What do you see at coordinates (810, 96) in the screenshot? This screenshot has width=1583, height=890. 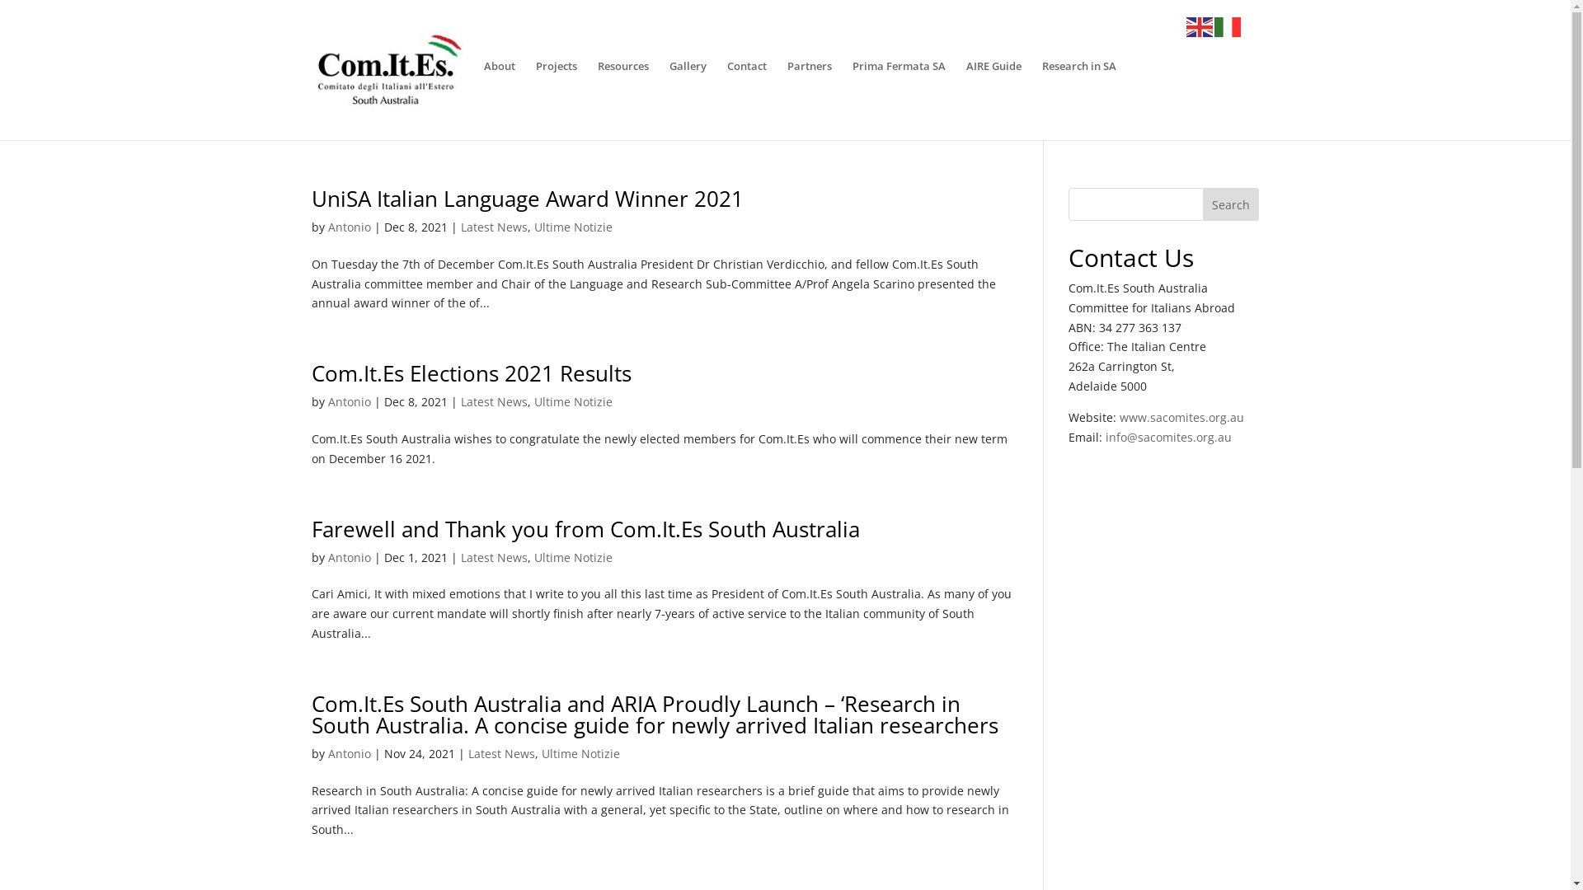 I see `Partners` at bounding box center [810, 96].